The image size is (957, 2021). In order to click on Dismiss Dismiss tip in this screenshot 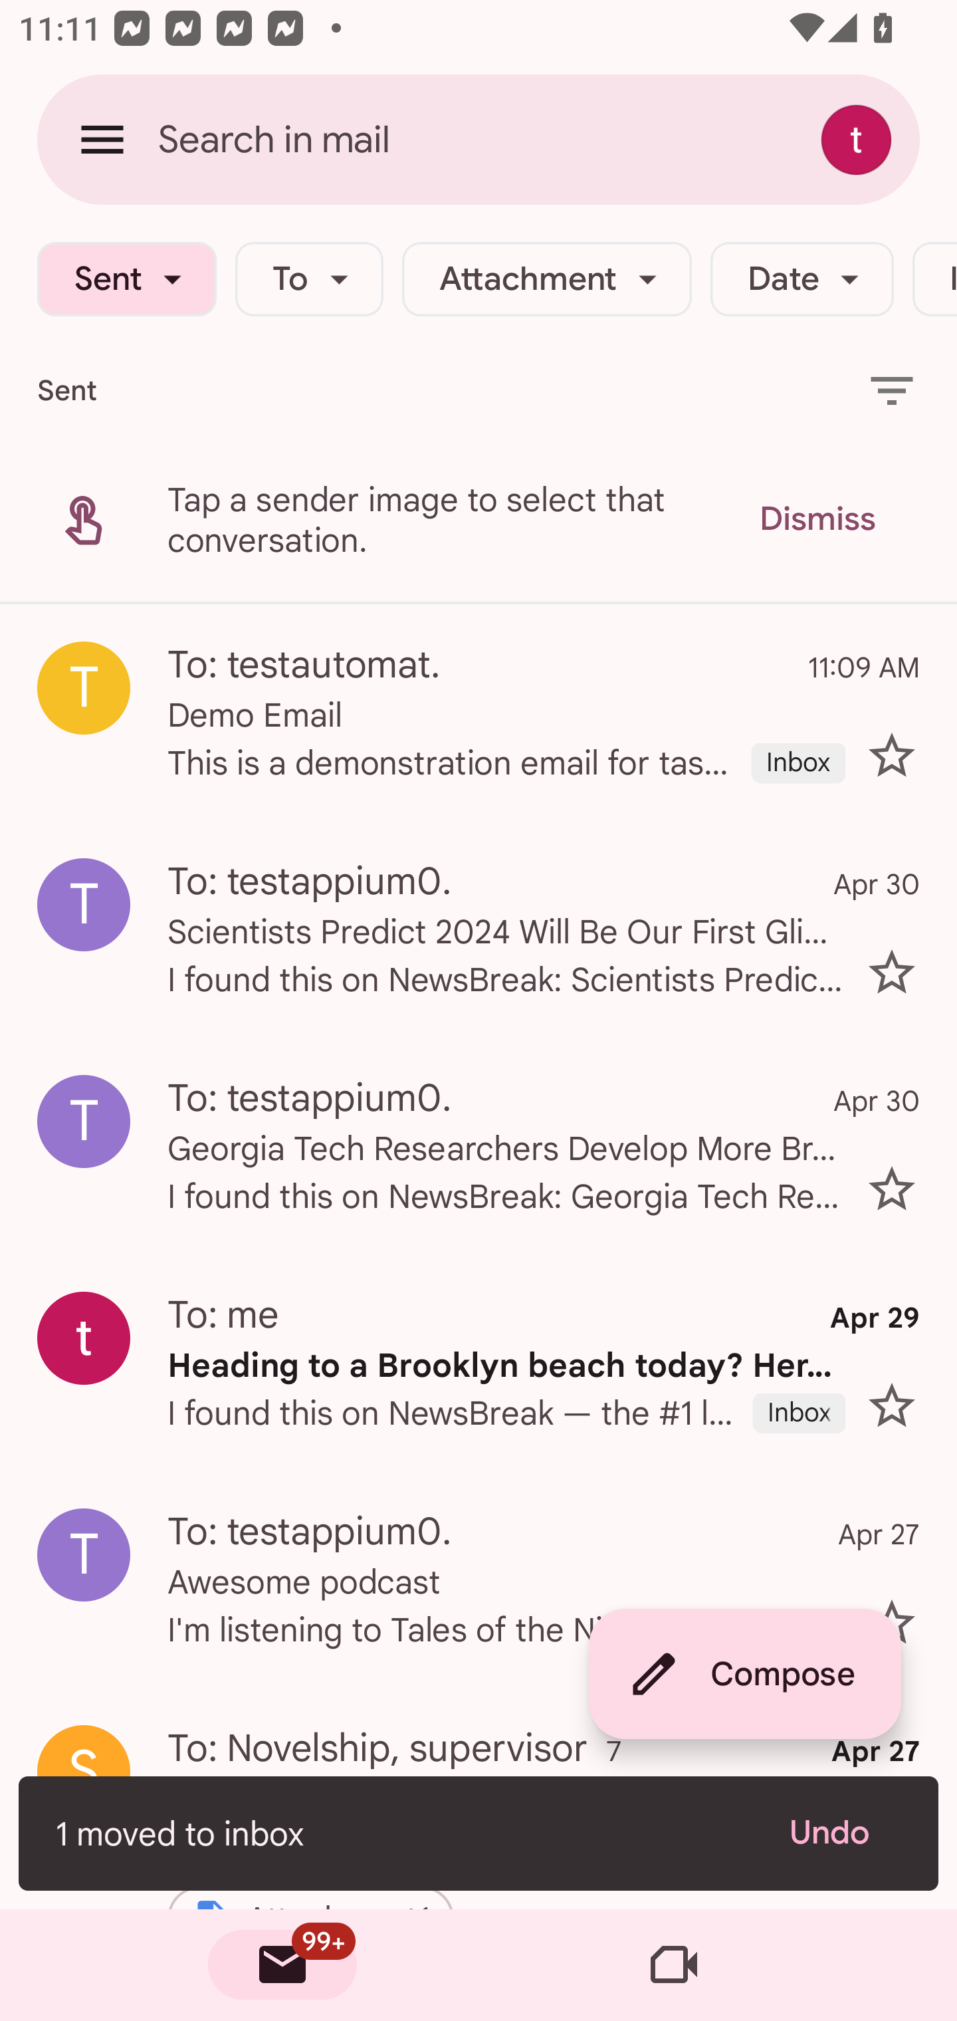, I will do `click(817, 520)`.